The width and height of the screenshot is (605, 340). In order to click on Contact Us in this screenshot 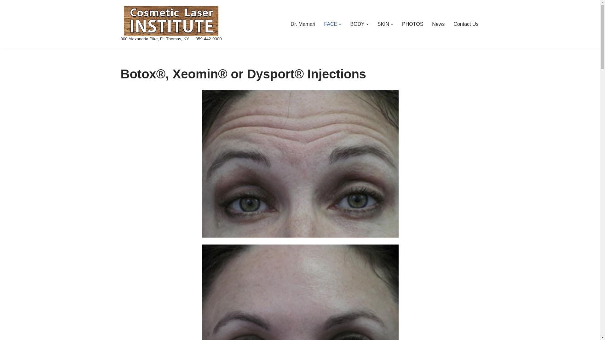, I will do `click(466, 24)`.